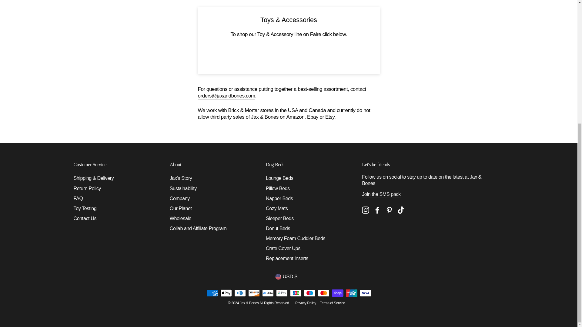 This screenshot has width=582, height=327. Describe the element at coordinates (239, 293) in the screenshot. I see `Diners Club` at that location.